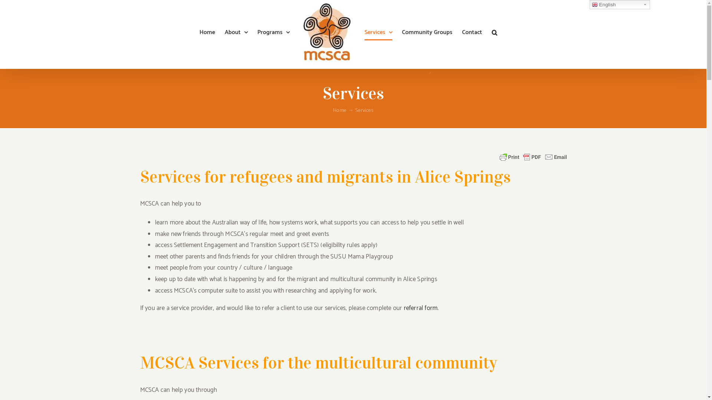 The width and height of the screenshot is (712, 400). What do you see at coordinates (274, 33) in the screenshot?
I see `Programs` at bounding box center [274, 33].